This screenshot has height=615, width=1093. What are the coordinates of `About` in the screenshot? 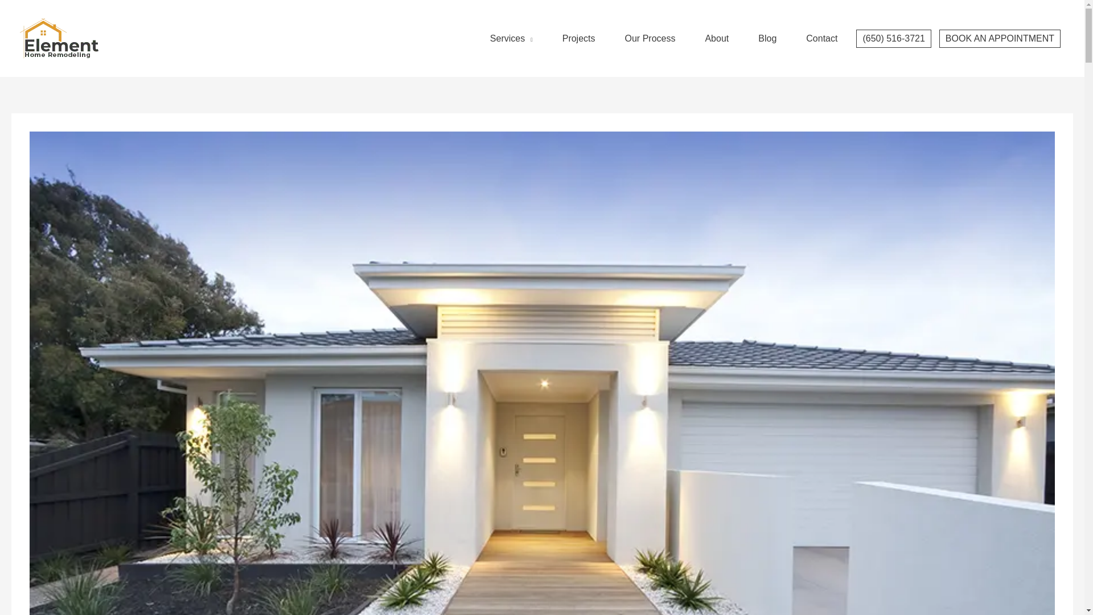 It's located at (716, 39).